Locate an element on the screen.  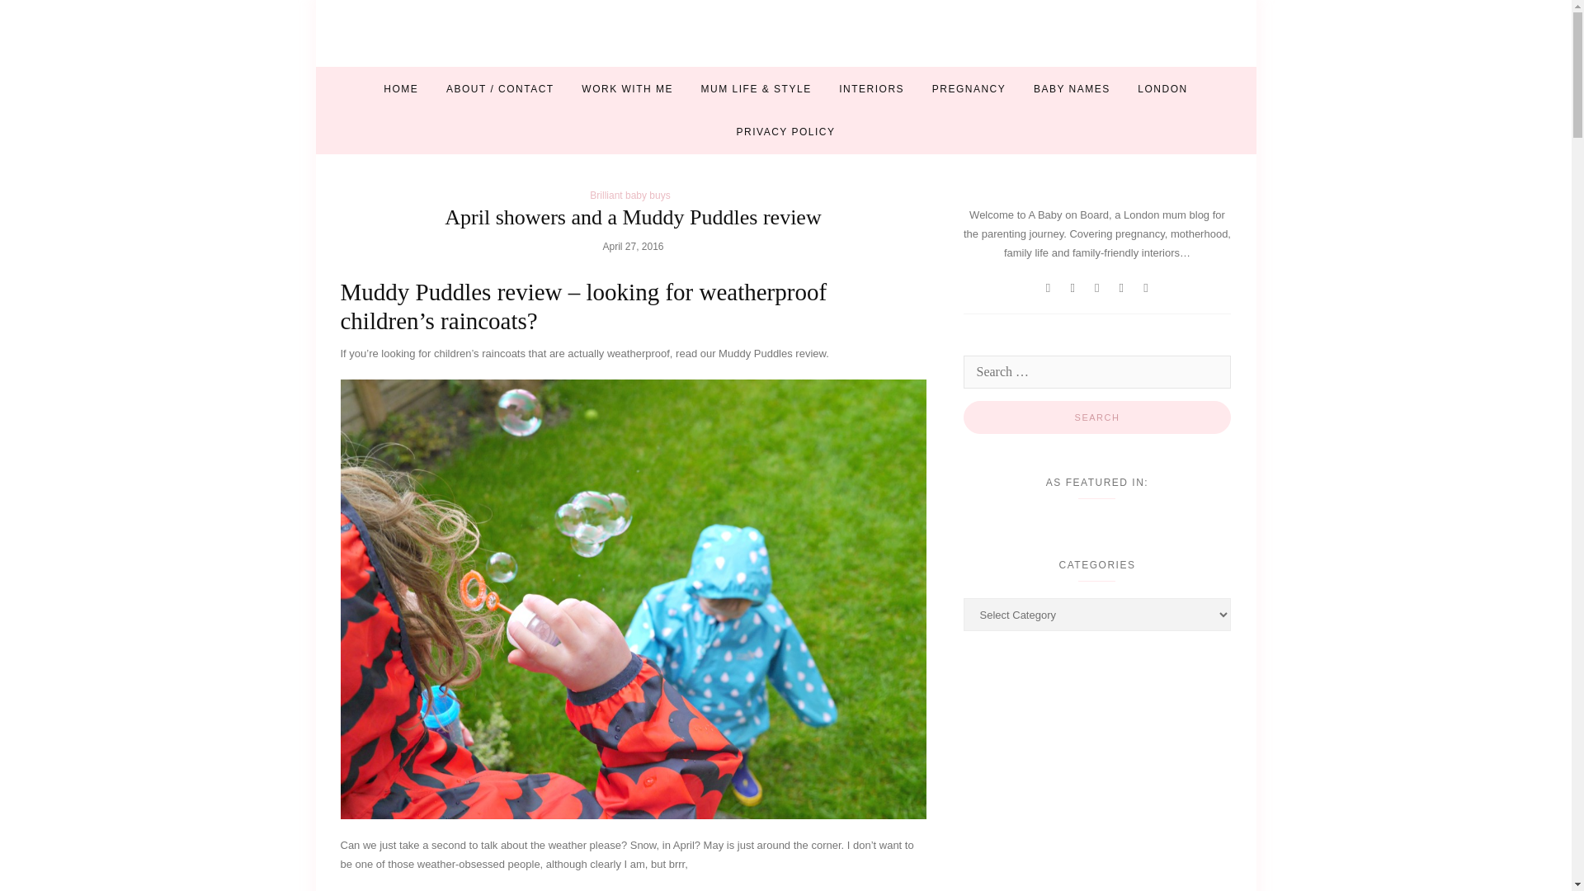
WORK WITH ME is located at coordinates (627, 89).